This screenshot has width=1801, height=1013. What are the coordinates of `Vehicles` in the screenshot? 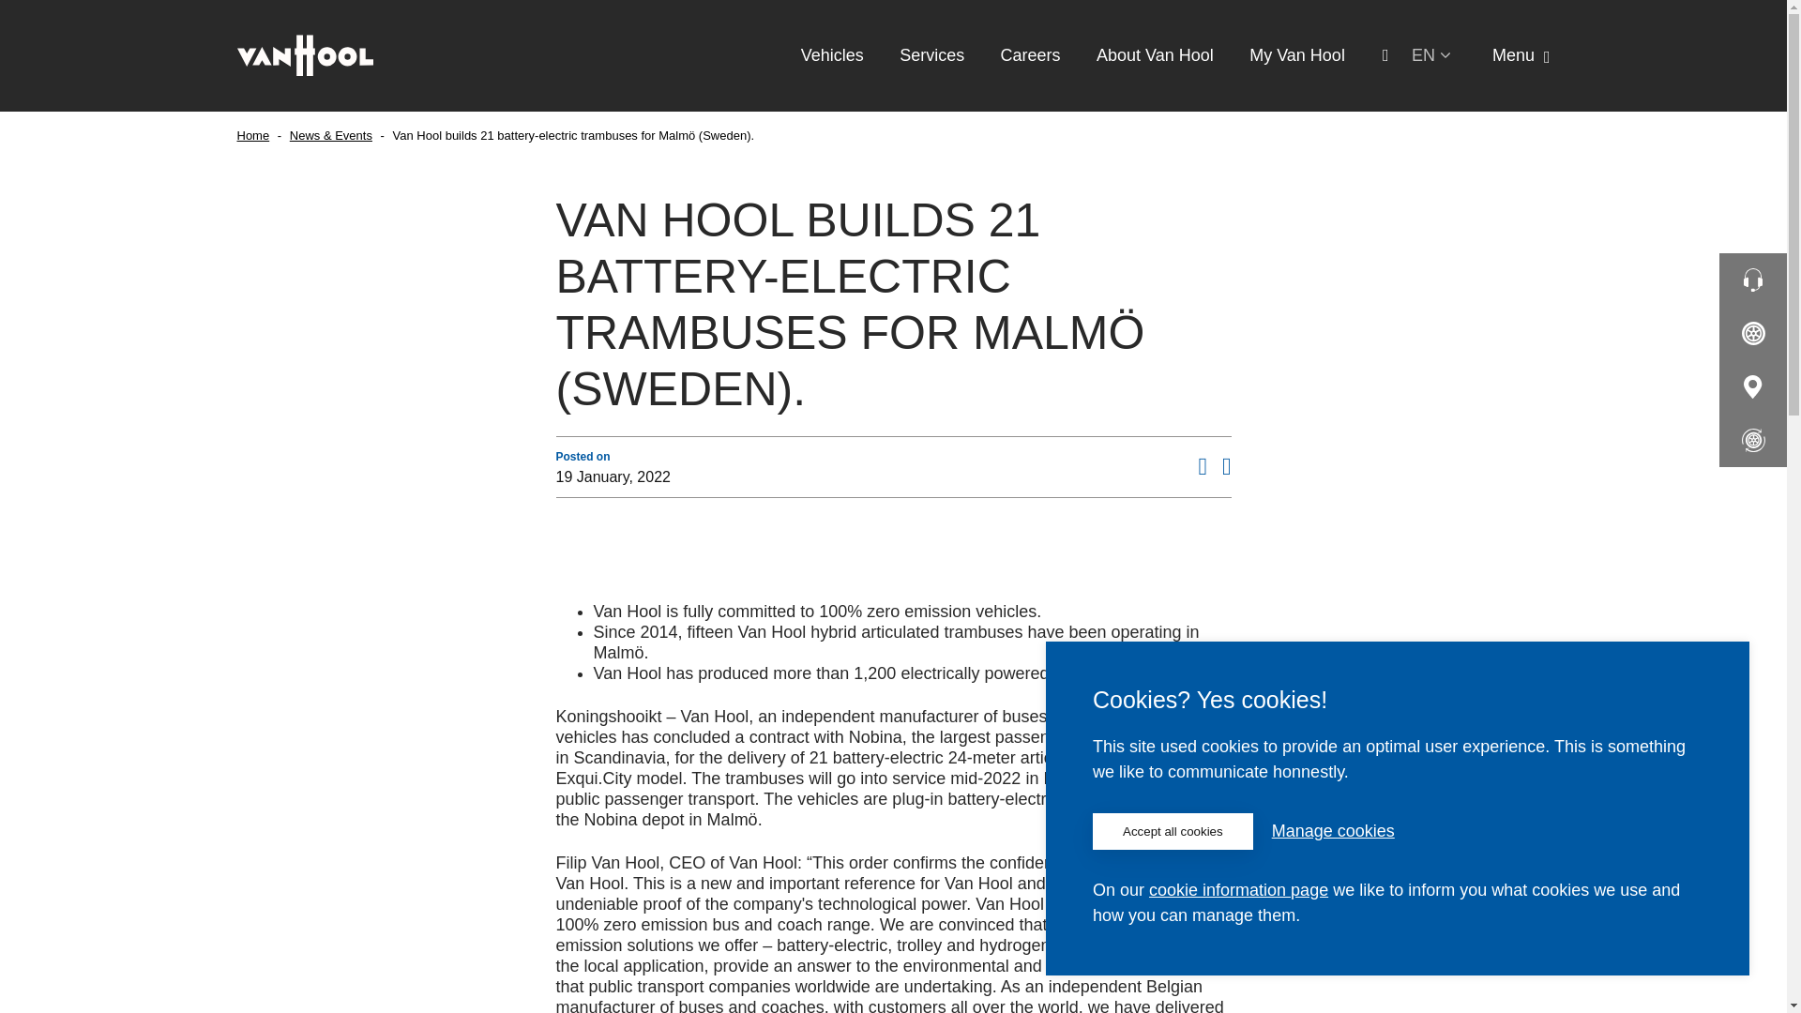 It's located at (833, 54).